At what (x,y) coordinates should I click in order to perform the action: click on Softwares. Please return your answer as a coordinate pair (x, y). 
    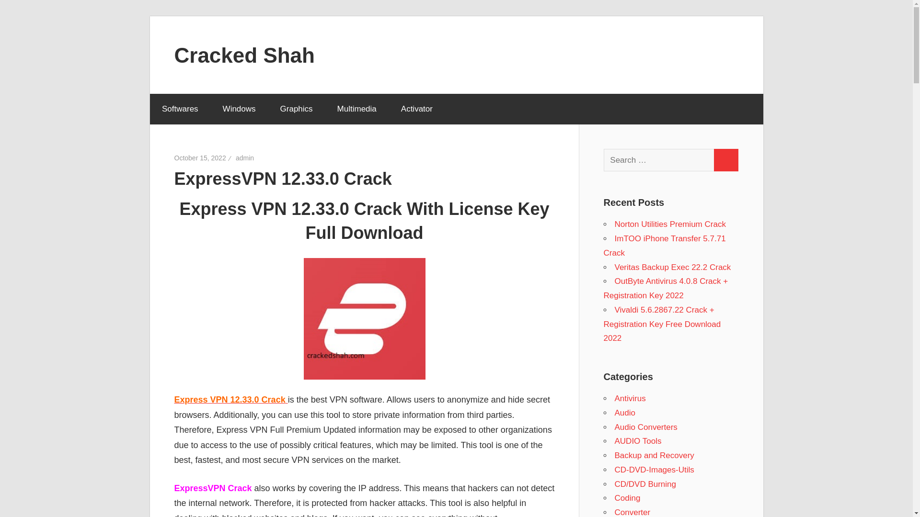
    Looking at the image, I should click on (180, 109).